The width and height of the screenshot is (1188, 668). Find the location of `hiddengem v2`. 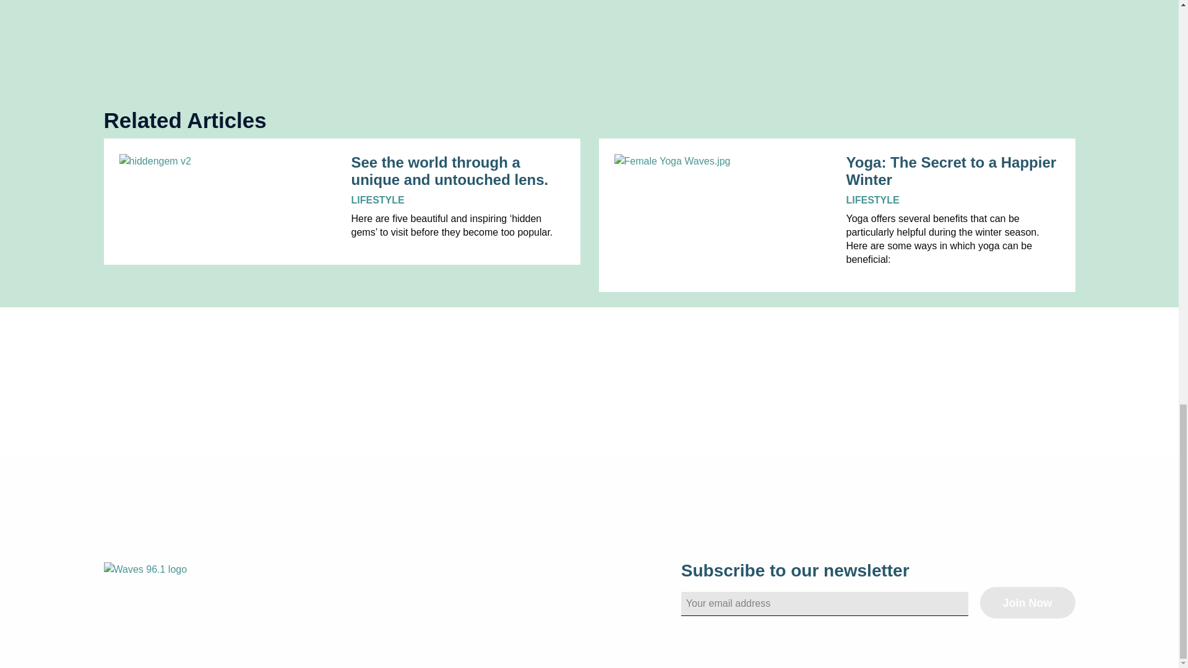

hiddengem v2 is located at coordinates (225, 161).